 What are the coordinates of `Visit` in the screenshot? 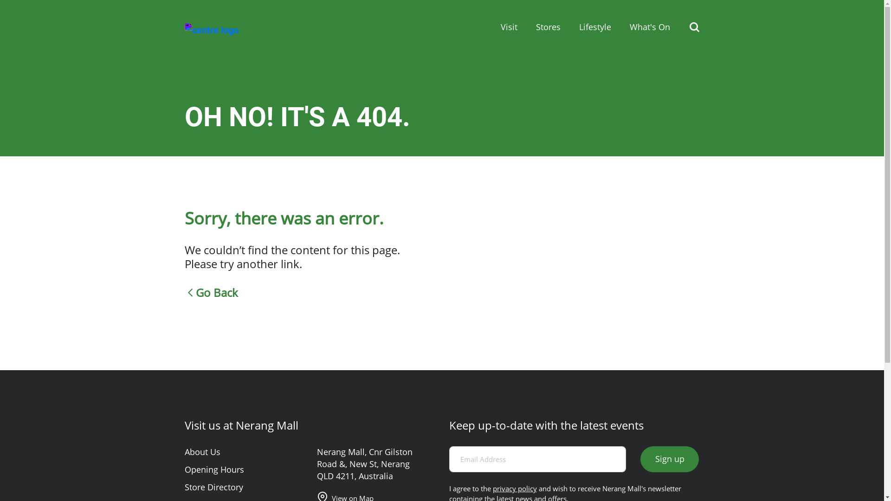 It's located at (509, 27).